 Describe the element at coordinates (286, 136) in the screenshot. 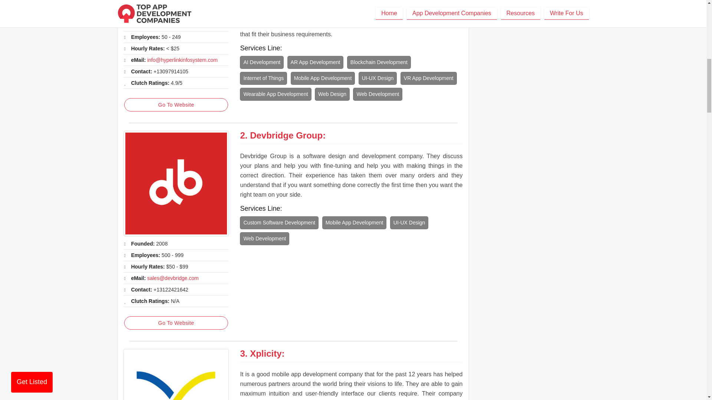

I see `Devbridge Group` at that location.